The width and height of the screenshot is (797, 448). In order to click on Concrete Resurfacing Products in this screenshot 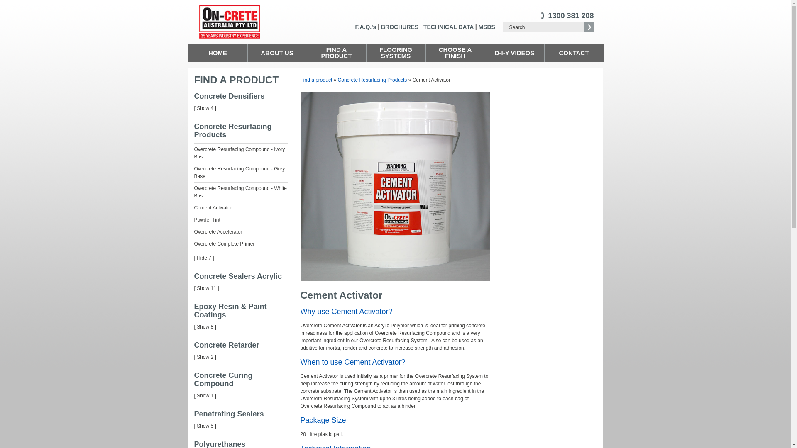, I will do `click(373, 80)`.